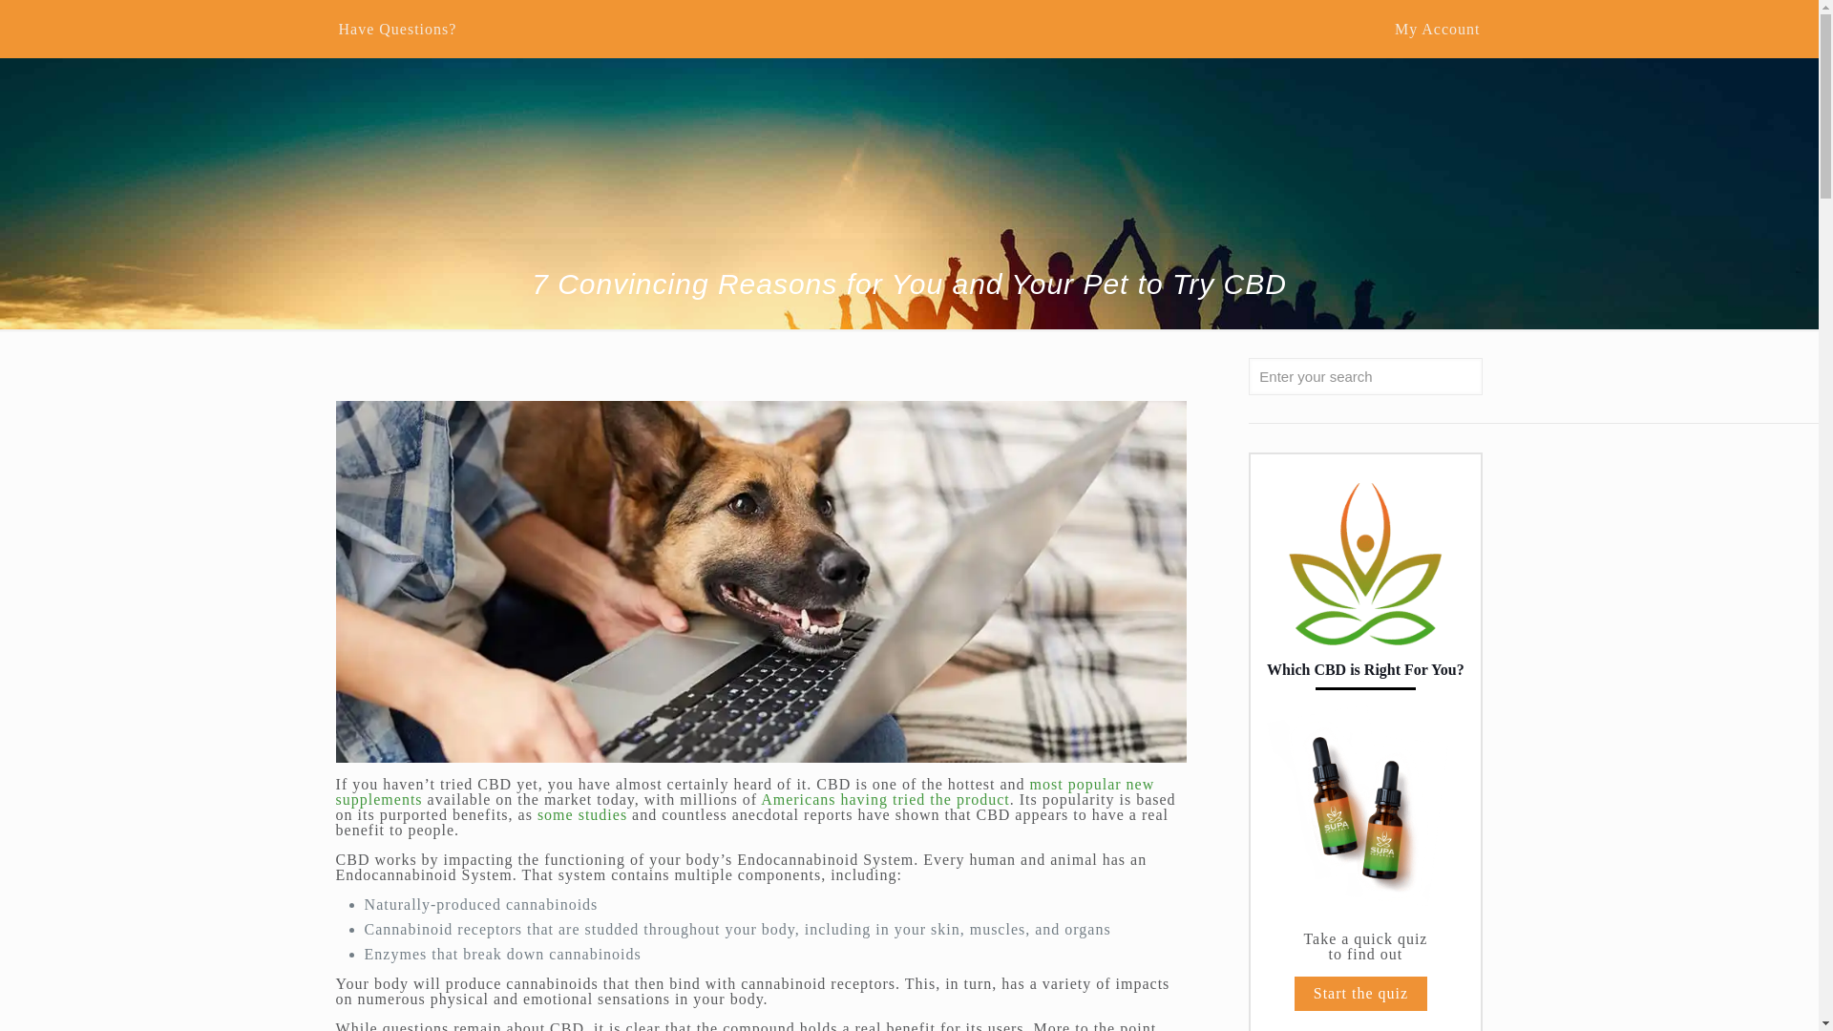  I want to click on Have Questions?, so click(397, 29).